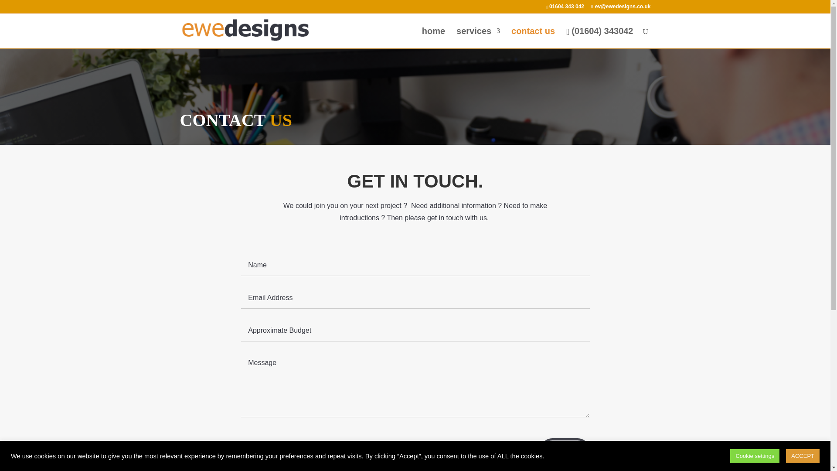 Image resolution: width=837 pixels, height=471 pixels. Describe the element at coordinates (478, 38) in the screenshot. I see `services` at that location.